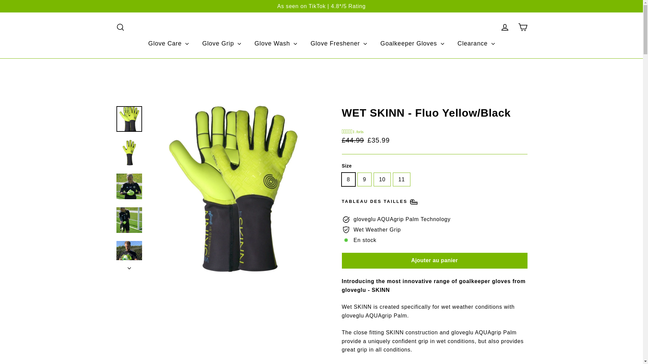 The image size is (648, 364). What do you see at coordinates (522, 27) in the screenshot?
I see `icon-cart` at bounding box center [522, 27].